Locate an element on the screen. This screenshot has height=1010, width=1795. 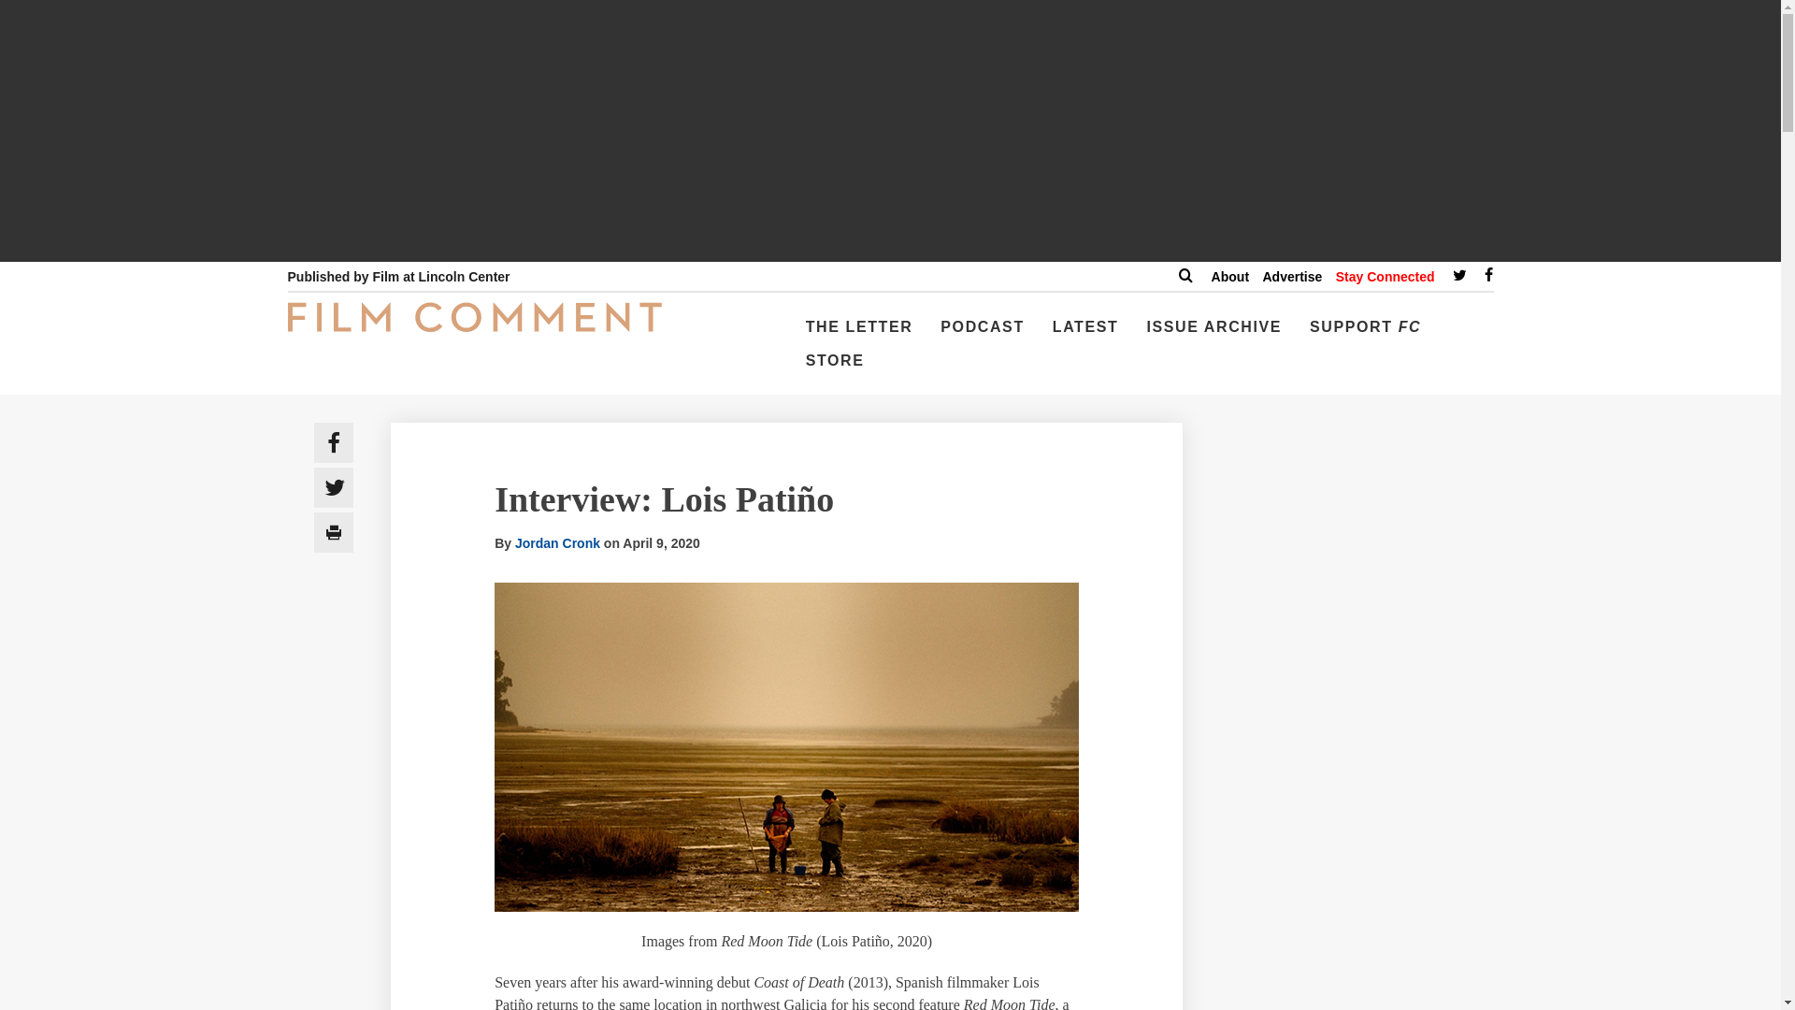
3rd party ad content is located at coordinates (1360, 792).